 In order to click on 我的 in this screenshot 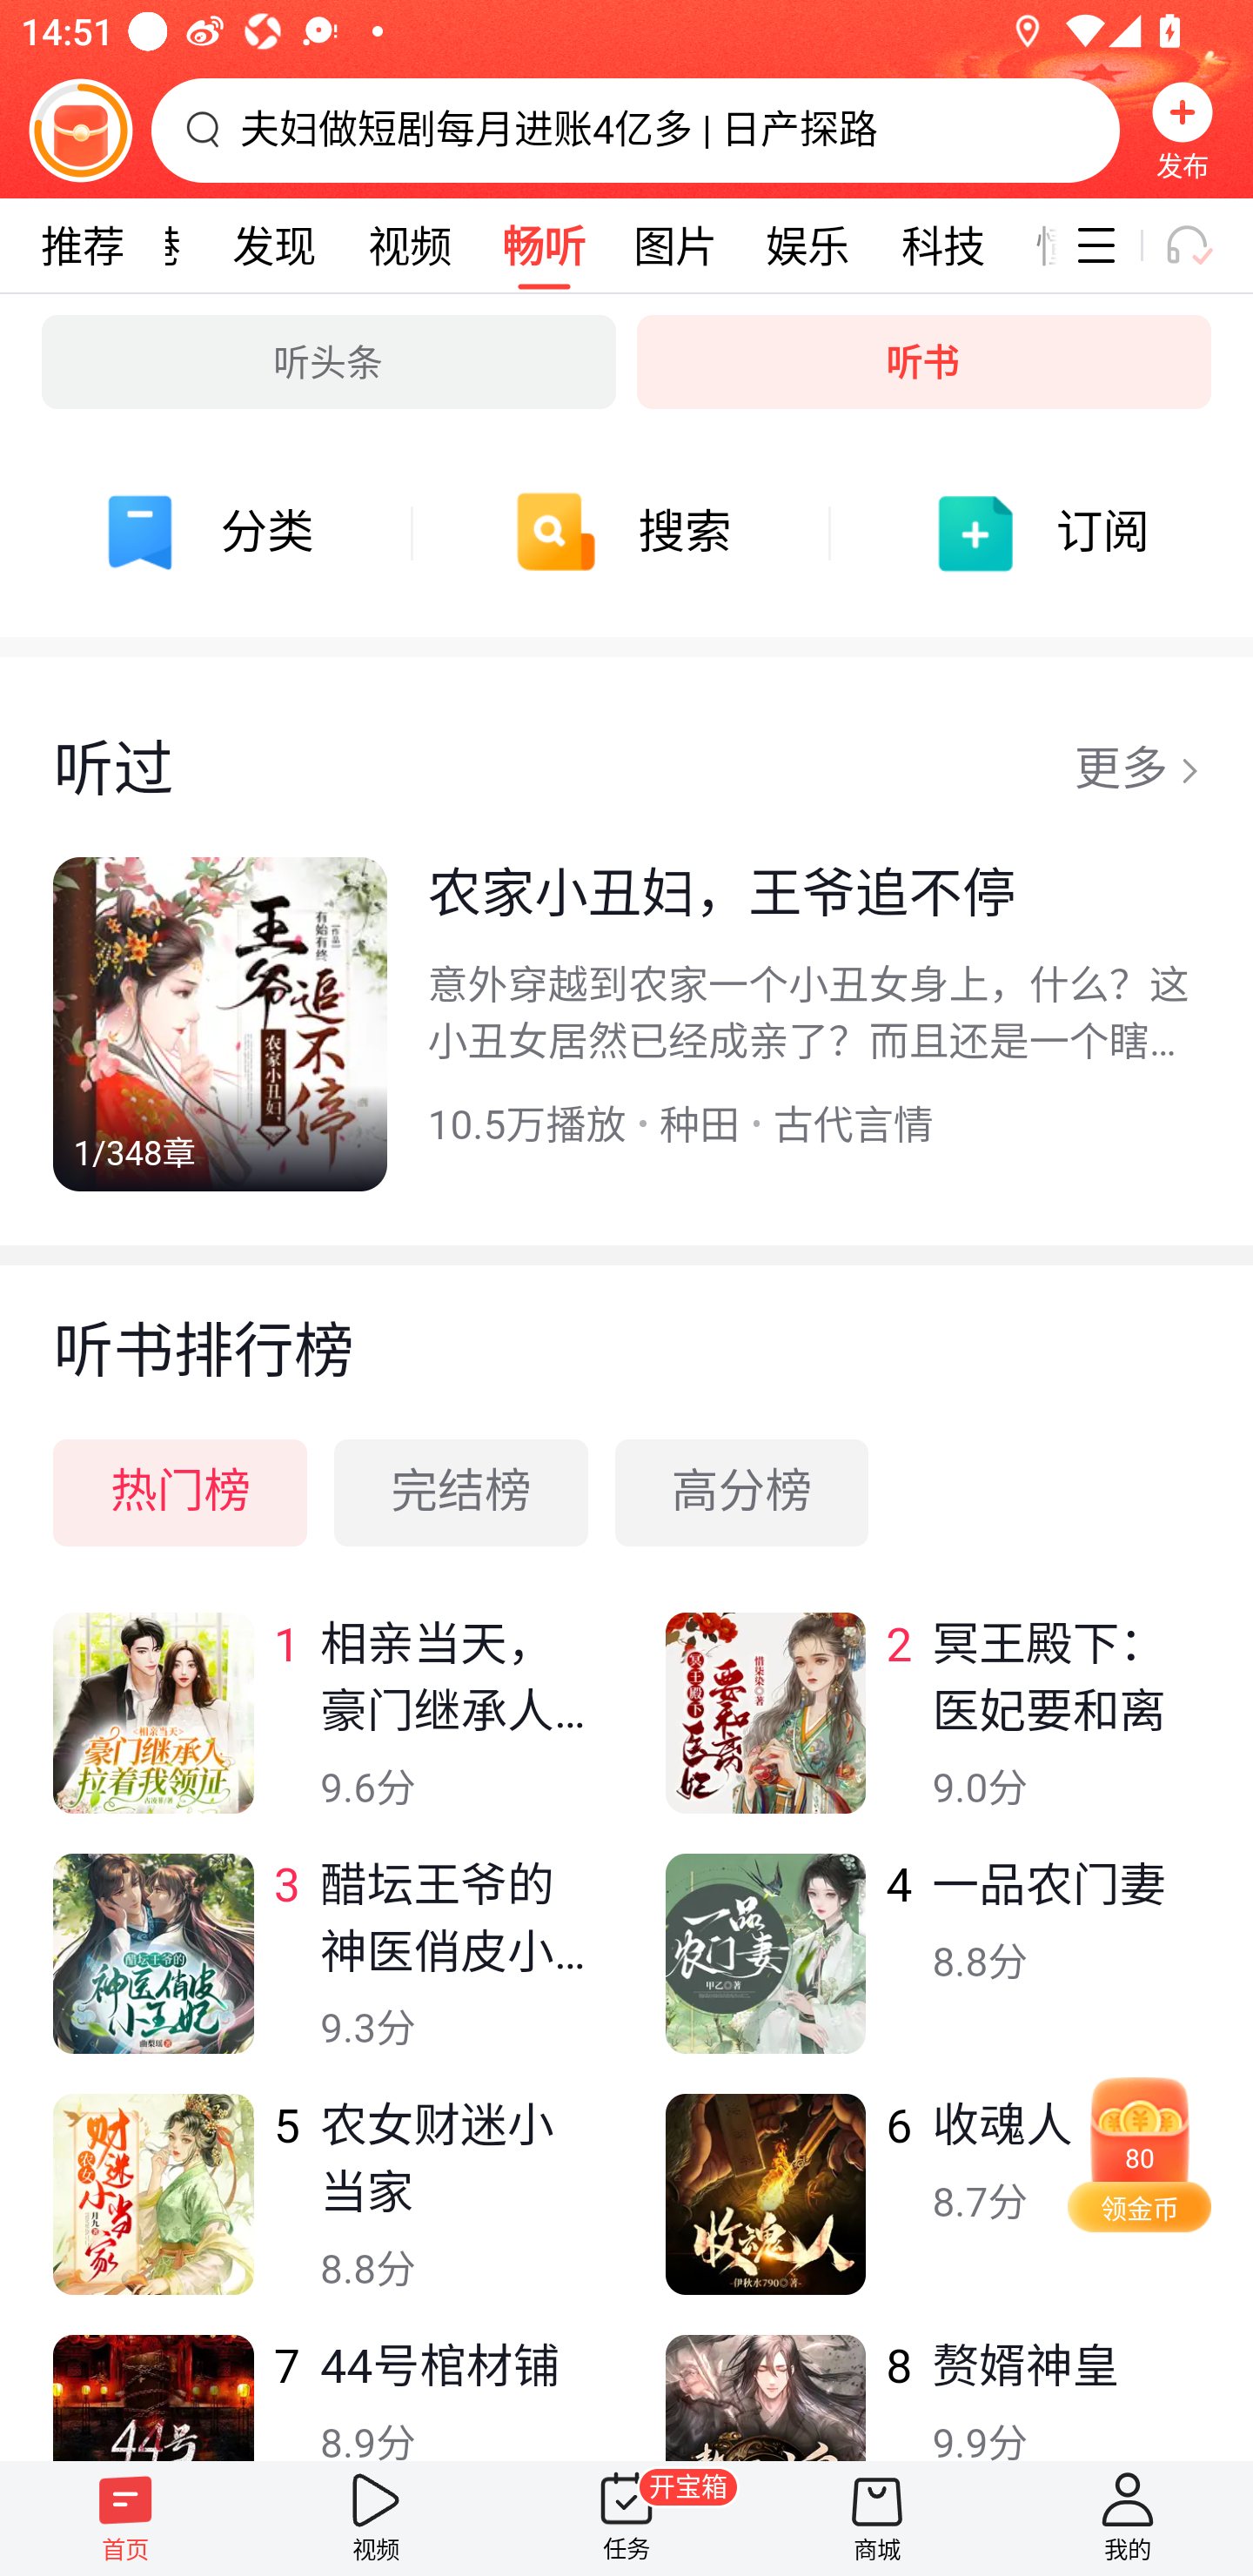, I will do `click(1128, 2518)`.